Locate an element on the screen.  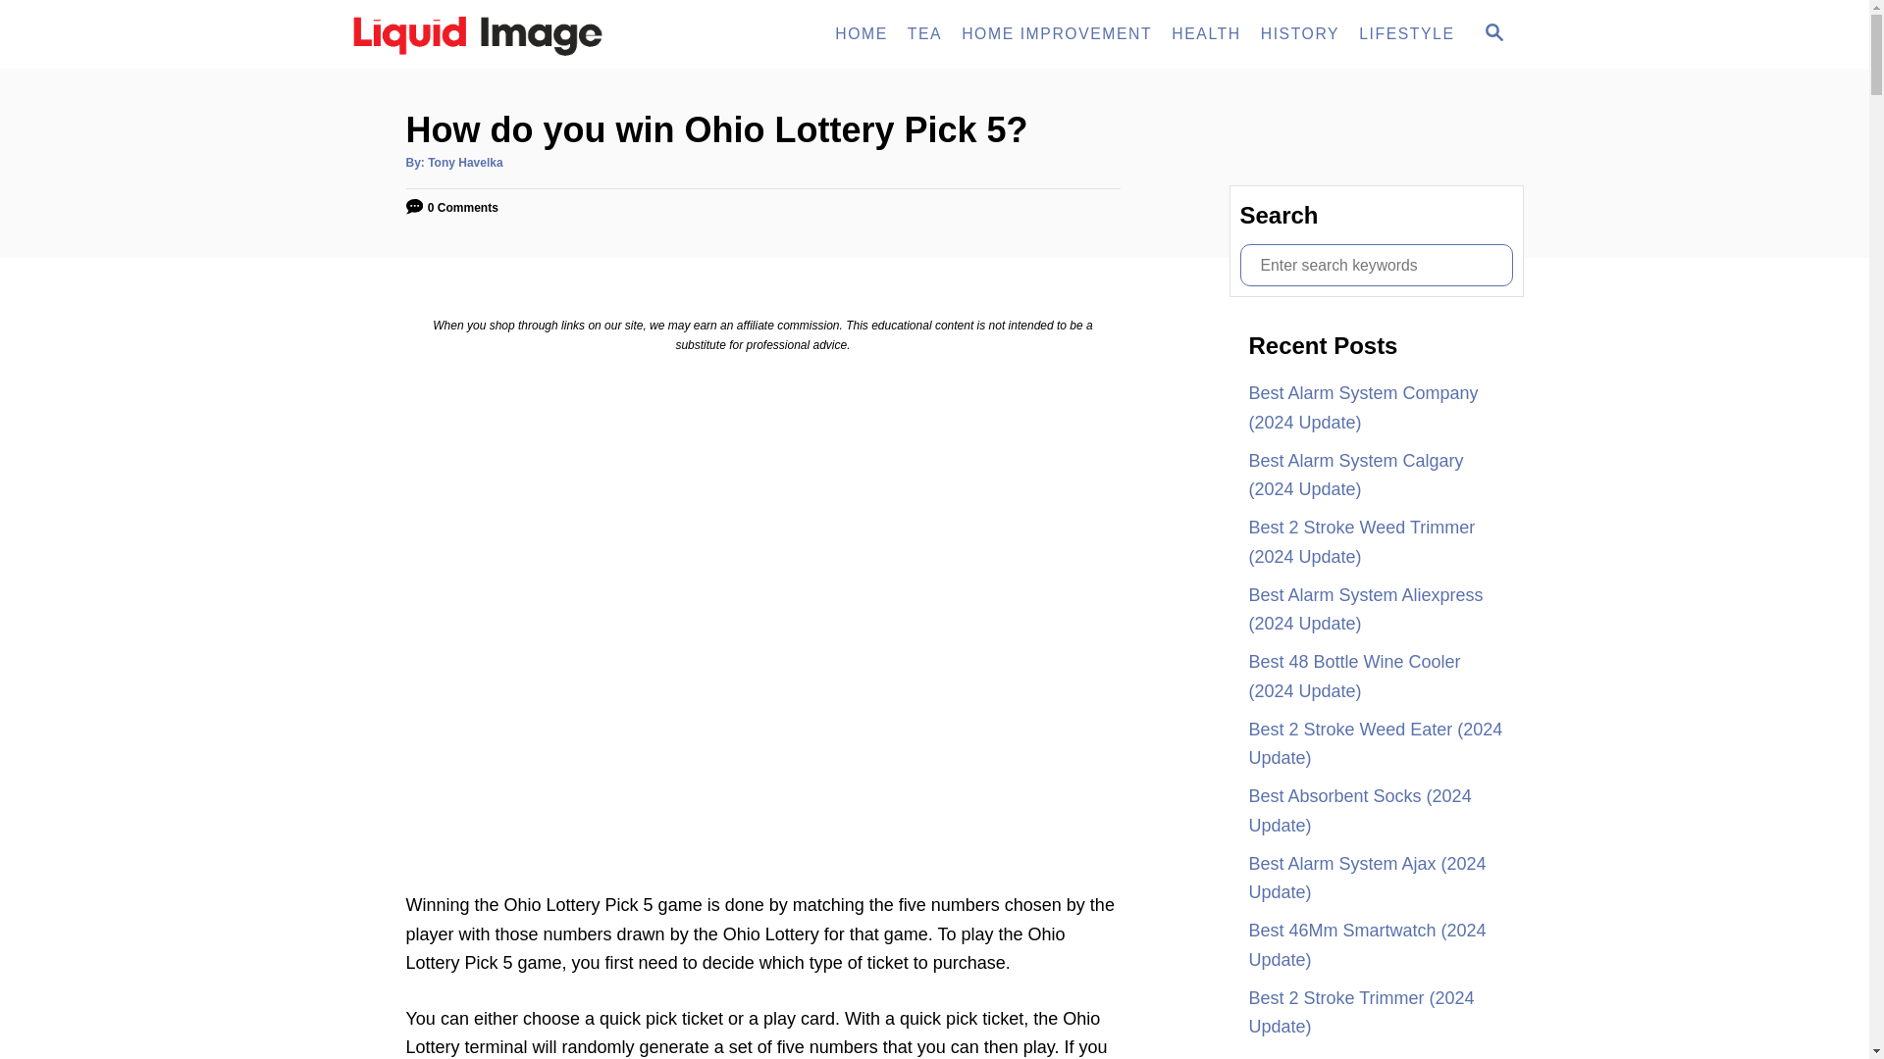
Liquid Image is located at coordinates (522, 34).